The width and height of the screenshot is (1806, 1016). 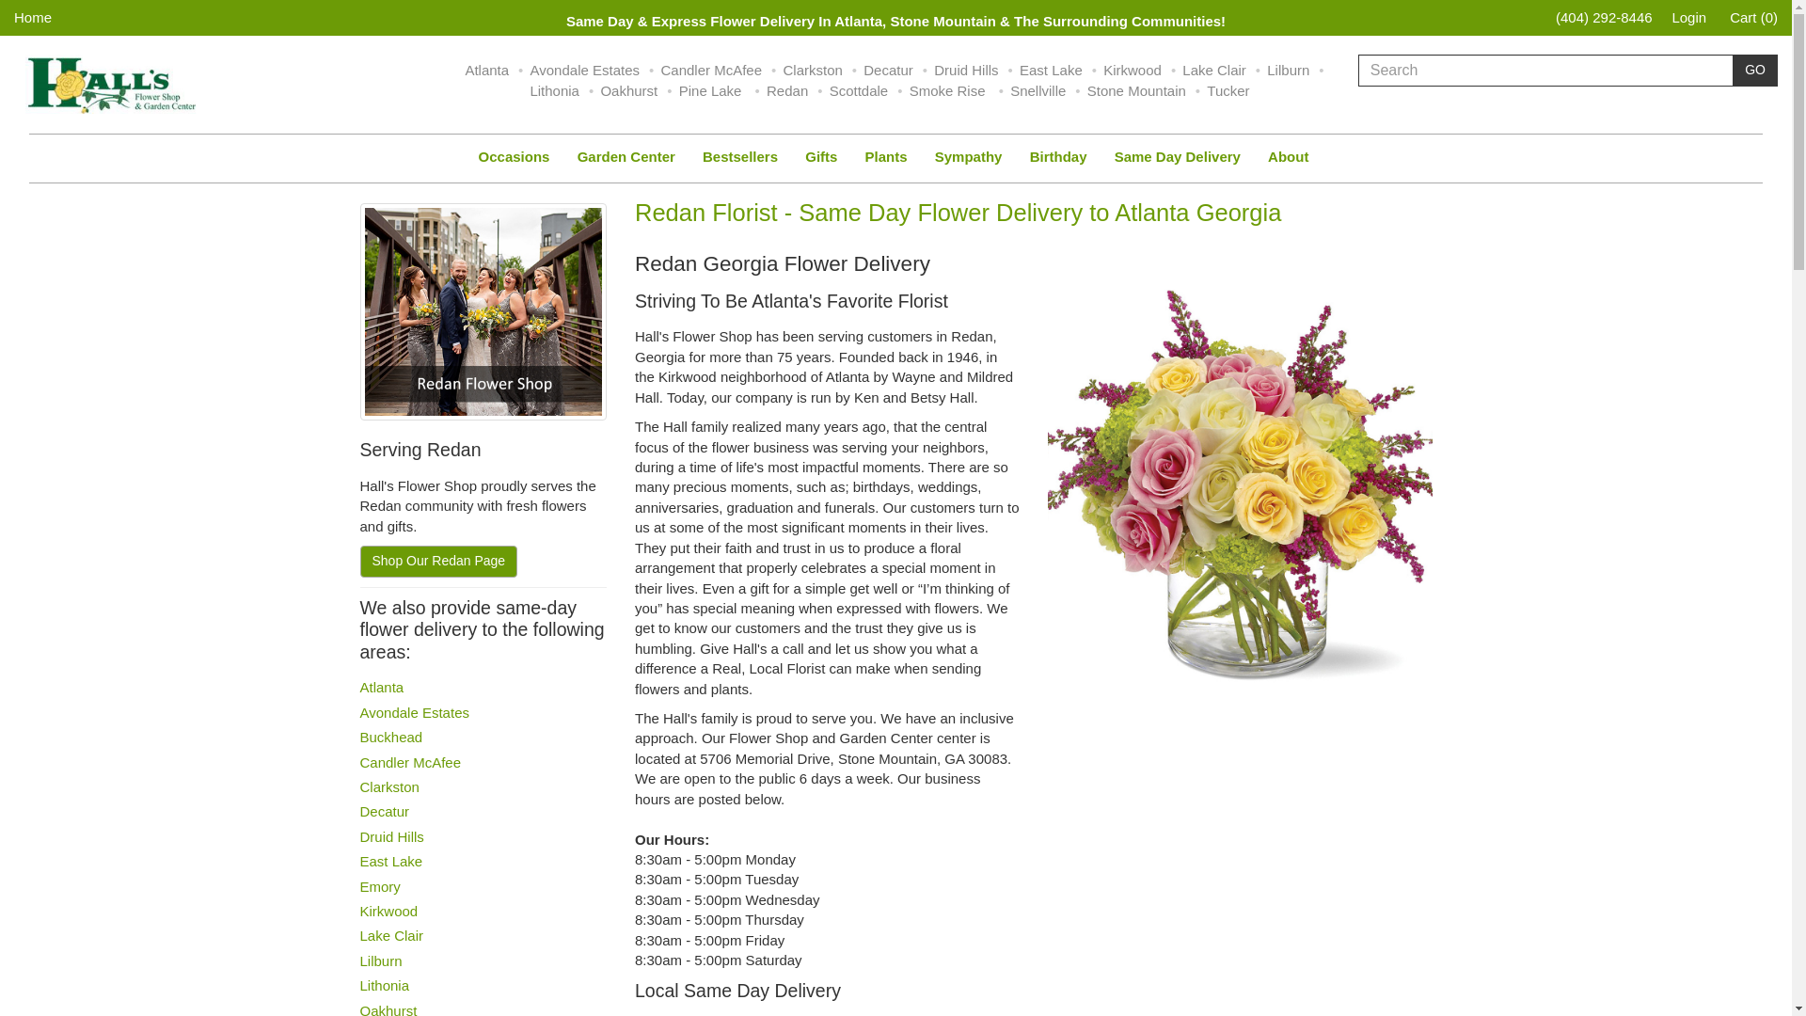 What do you see at coordinates (1213, 70) in the screenshot?
I see `Lake Clair` at bounding box center [1213, 70].